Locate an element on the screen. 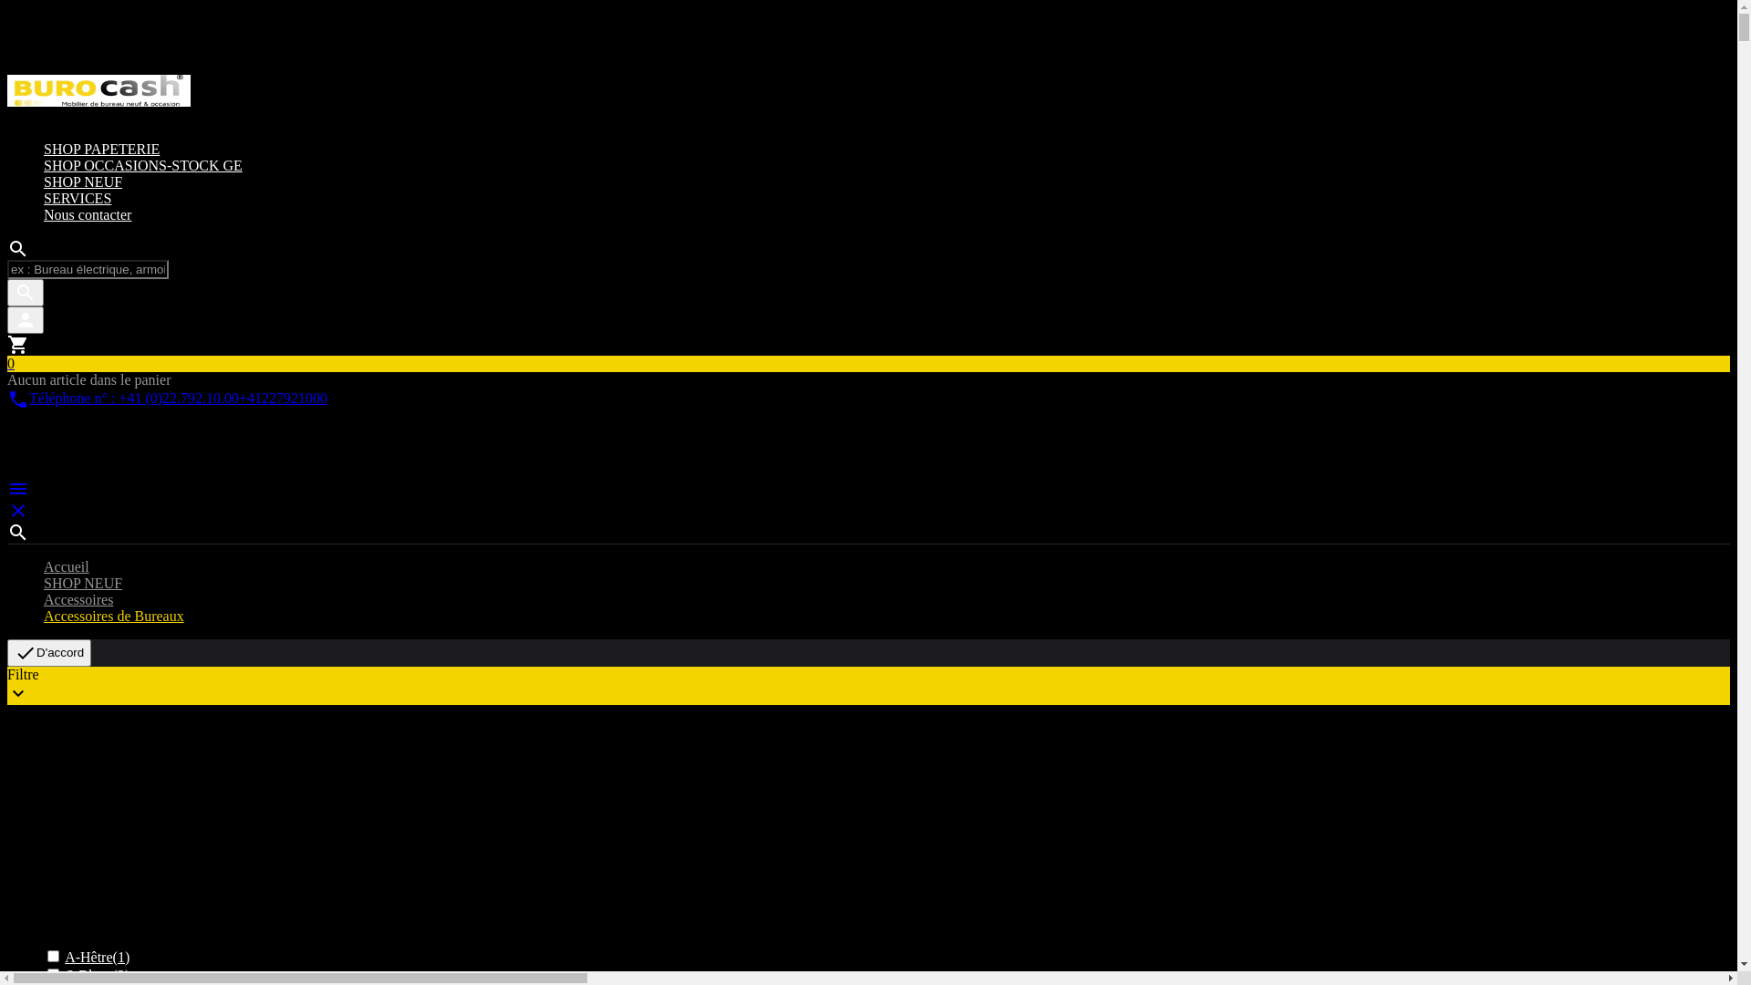 The height and width of the screenshot is (985, 1751). Accessoires de Bureaux is located at coordinates (114, 617).